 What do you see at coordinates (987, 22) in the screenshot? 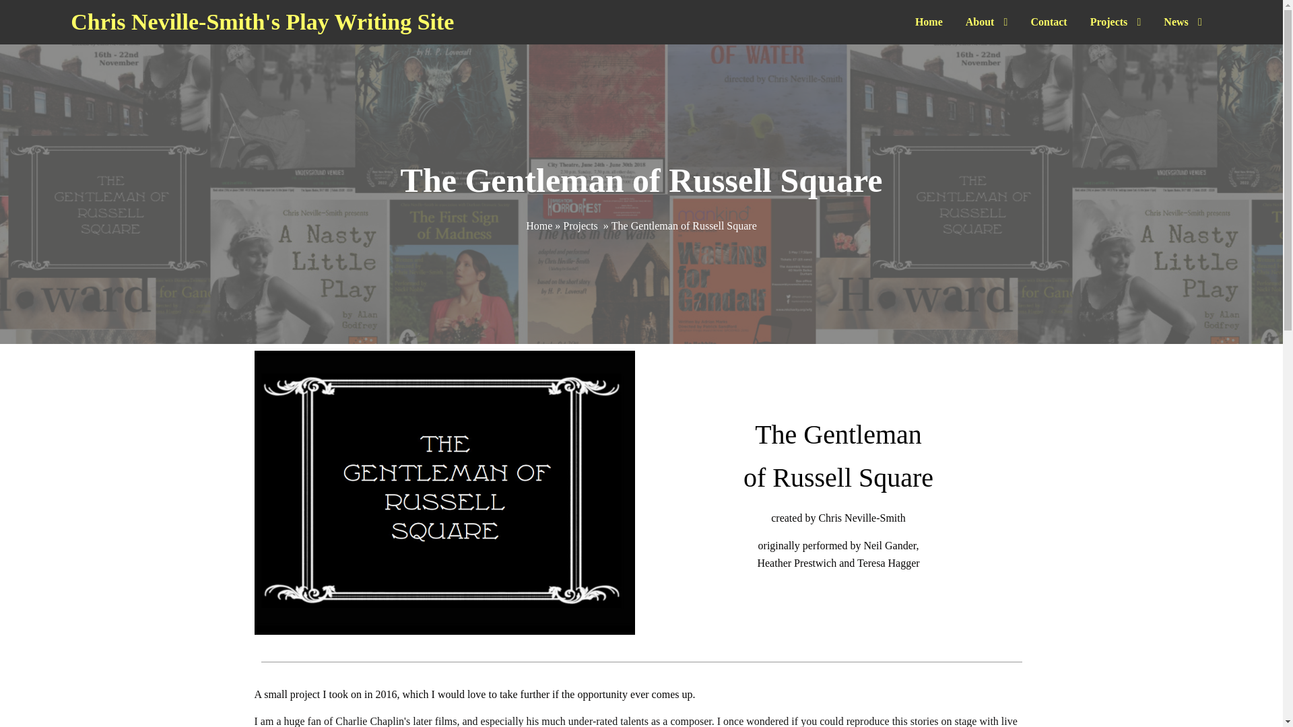
I see `About` at bounding box center [987, 22].